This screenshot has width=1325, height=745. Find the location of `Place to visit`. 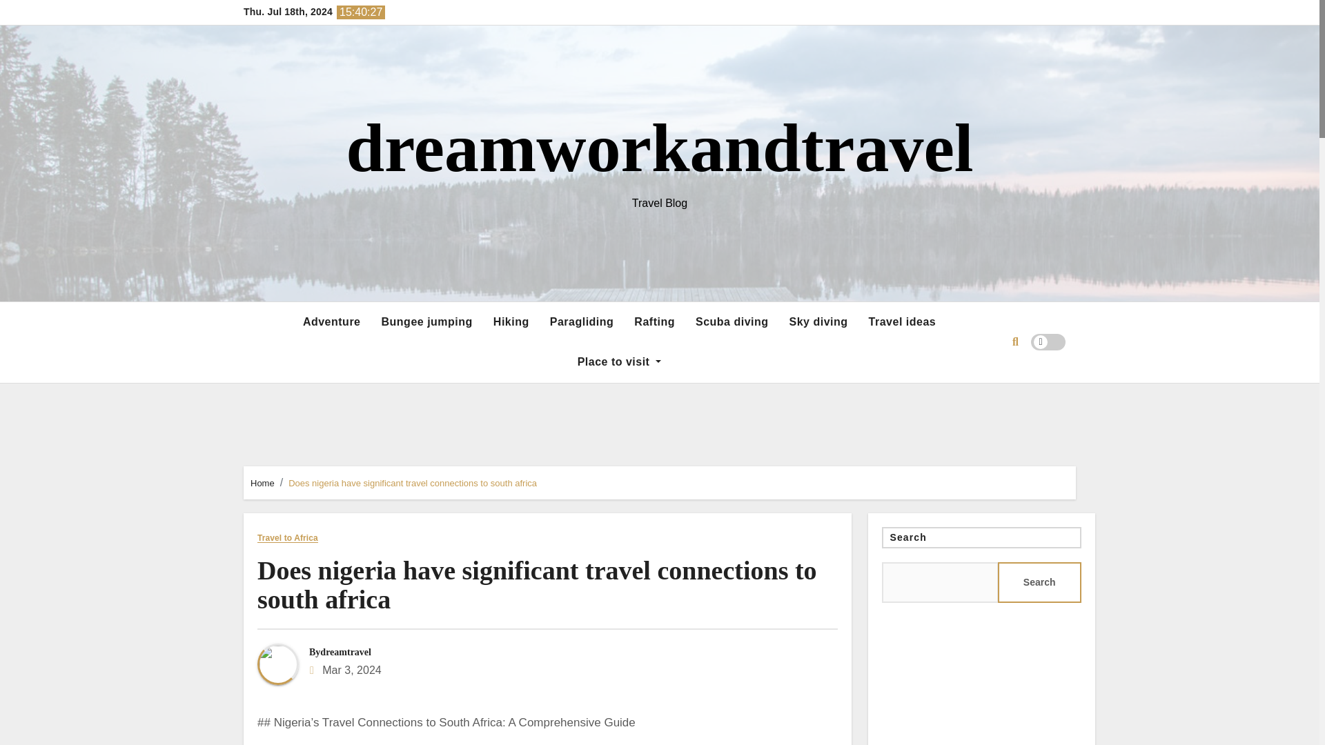

Place to visit is located at coordinates (619, 361).